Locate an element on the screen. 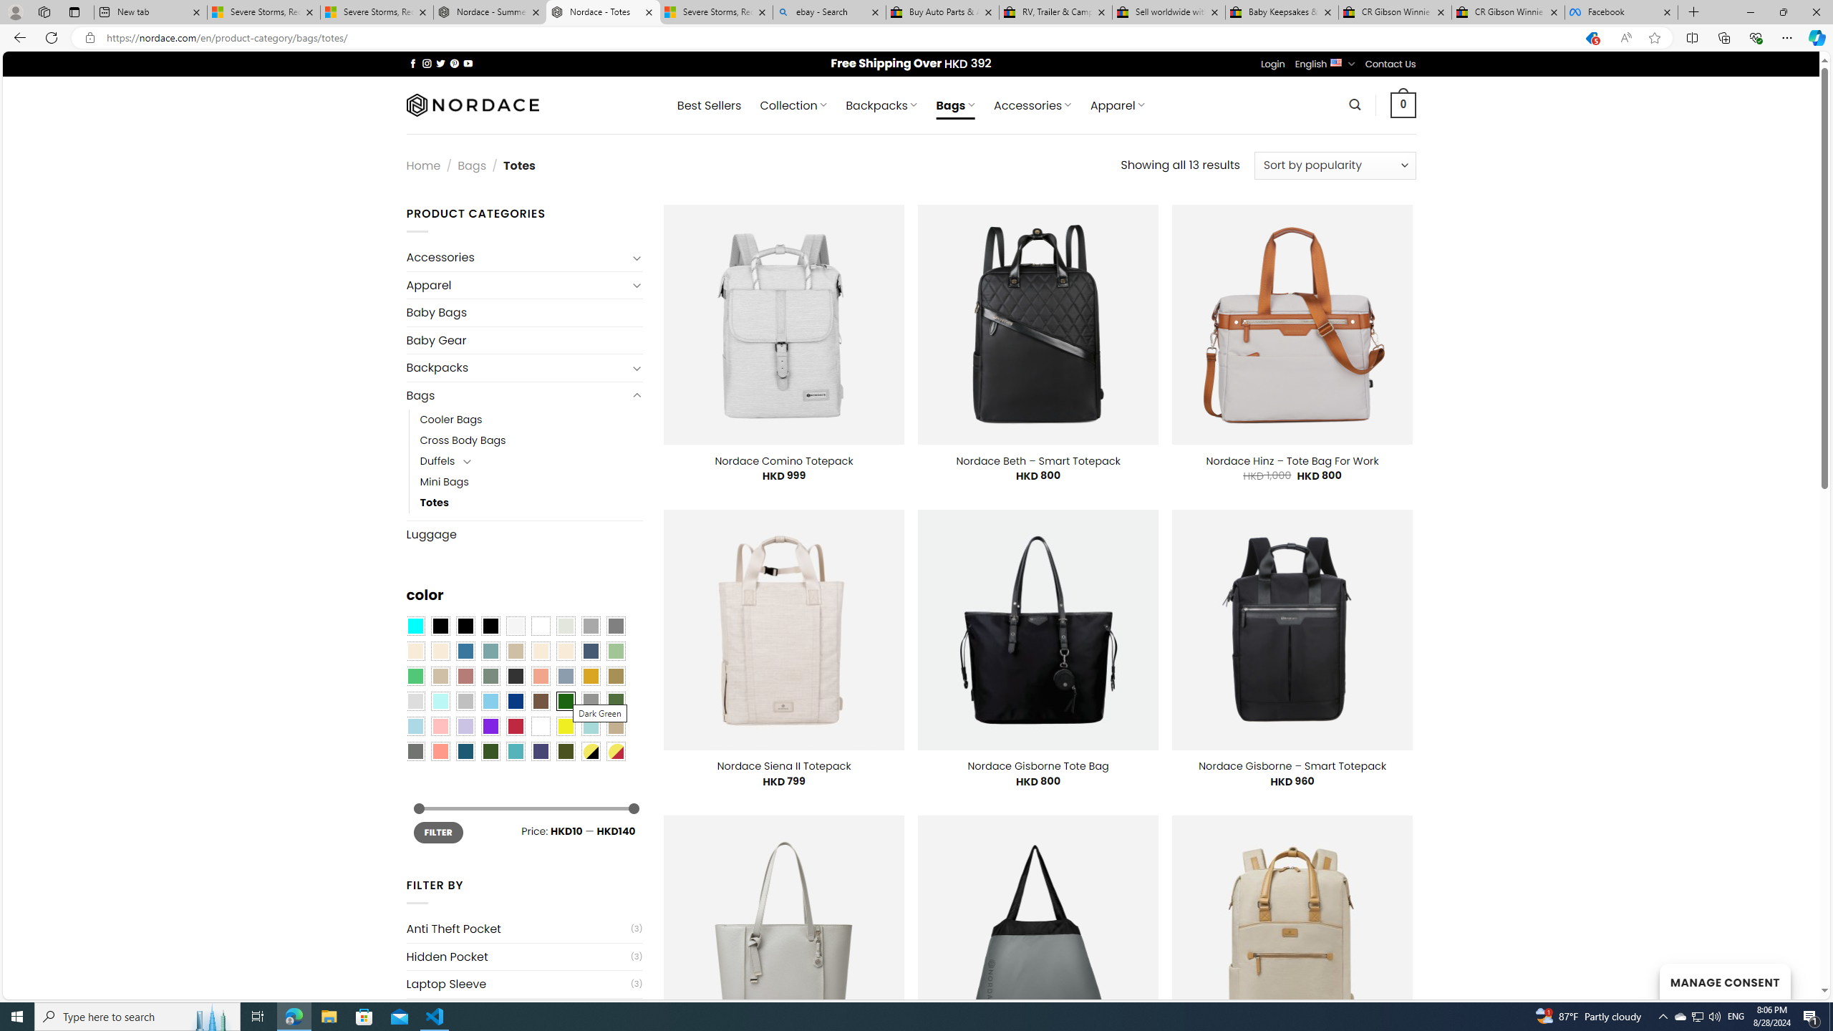 The width and height of the screenshot is (1833, 1031). Gold is located at coordinates (590, 676).